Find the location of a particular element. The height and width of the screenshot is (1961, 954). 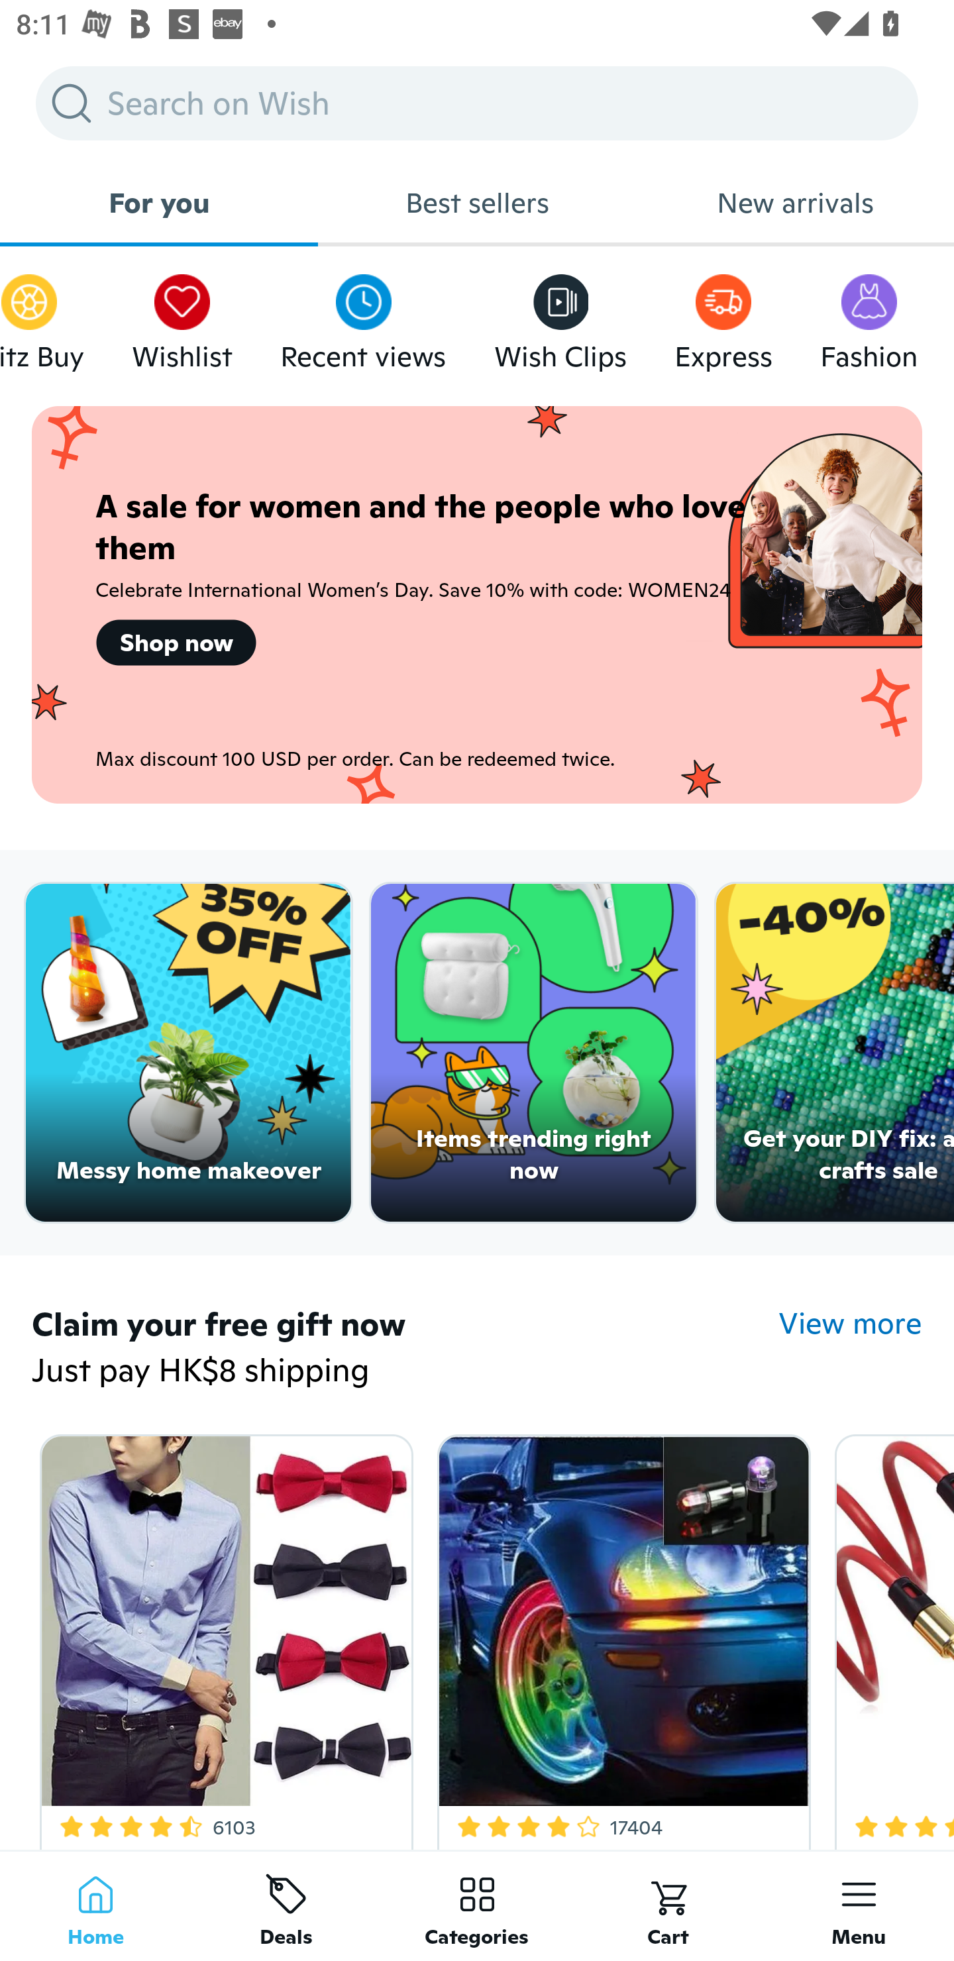

4.4 Star Rating 6103 Free is located at coordinates (222, 1637).